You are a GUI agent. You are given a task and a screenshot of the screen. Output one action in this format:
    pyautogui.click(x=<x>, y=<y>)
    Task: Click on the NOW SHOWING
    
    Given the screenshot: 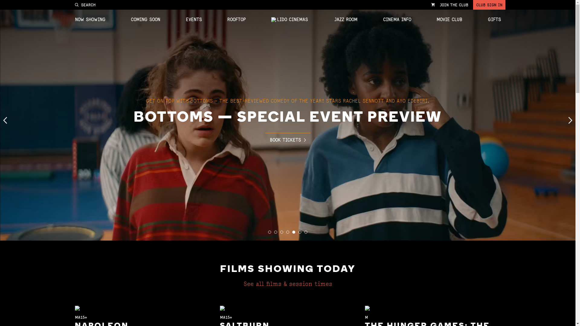 What is the action you would take?
    pyautogui.click(x=90, y=20)
    